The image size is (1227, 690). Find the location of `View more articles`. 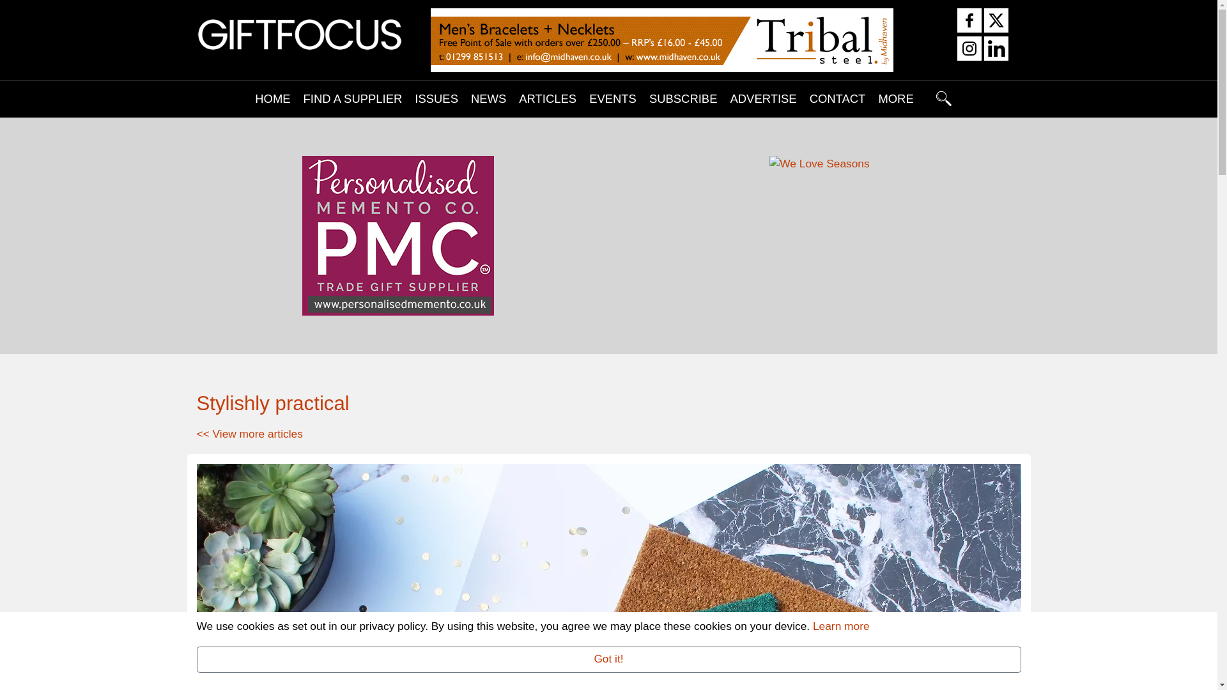

View more articles is located at coordinates (249, 433).